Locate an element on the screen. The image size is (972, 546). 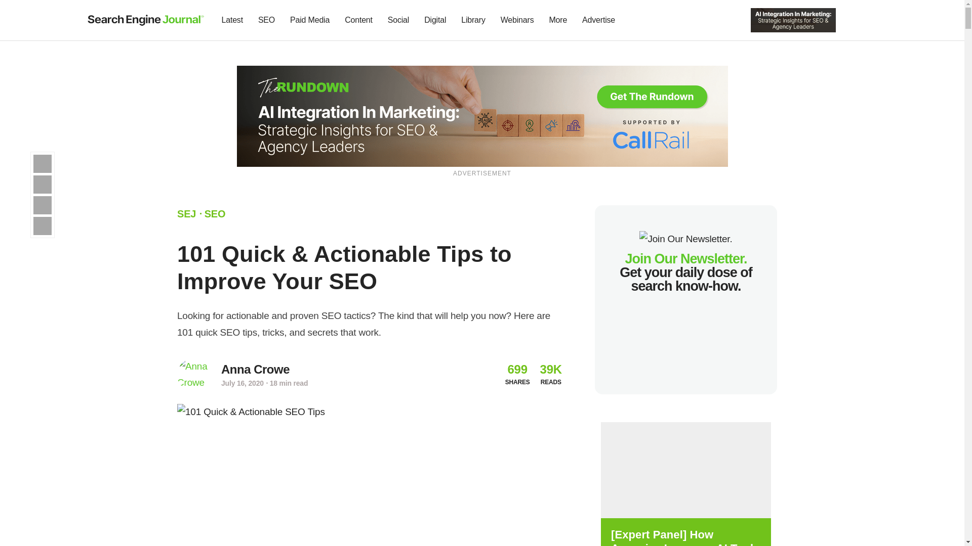
Go to Author Page is located at coordinates (193, 375).